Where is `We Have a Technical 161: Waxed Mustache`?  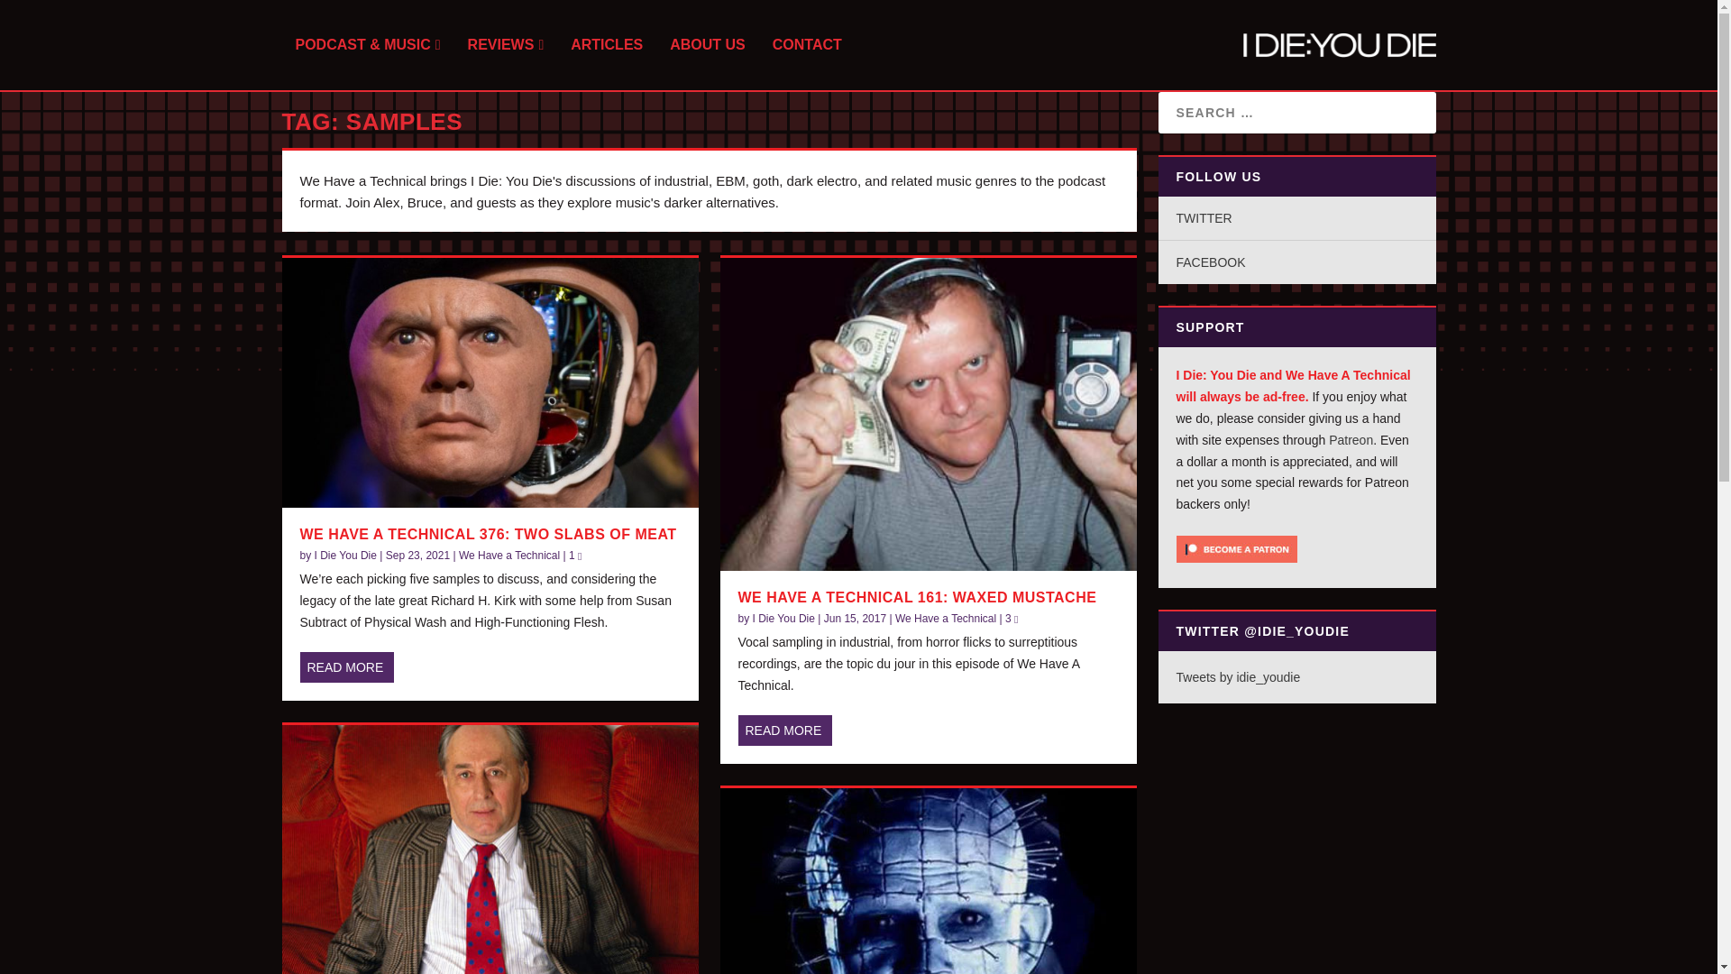 We Have a Technical 161: Waxed Mustache is located at coordinates (927, 414).